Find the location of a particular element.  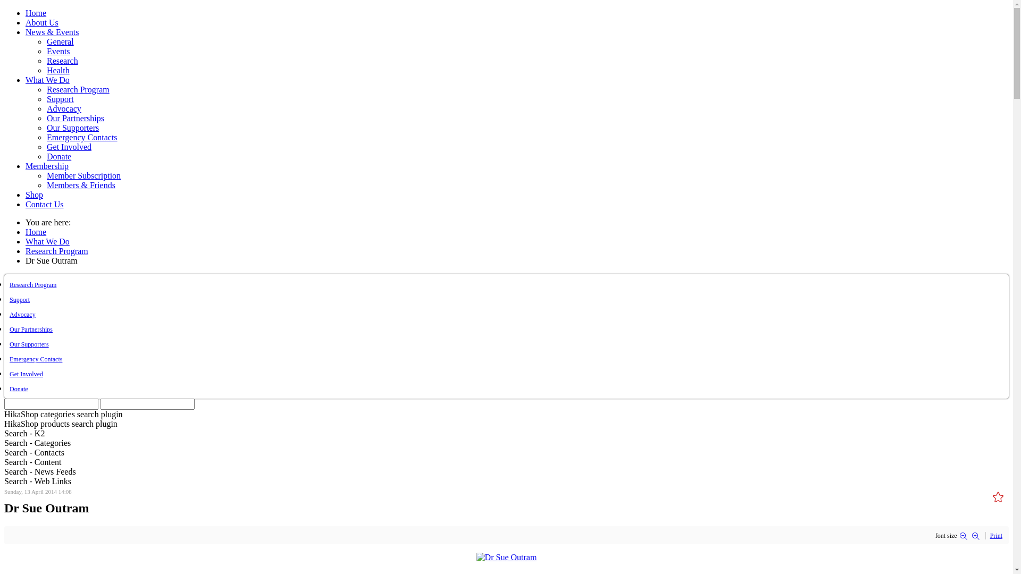

Contact Us is located at coordinates (45, 204).